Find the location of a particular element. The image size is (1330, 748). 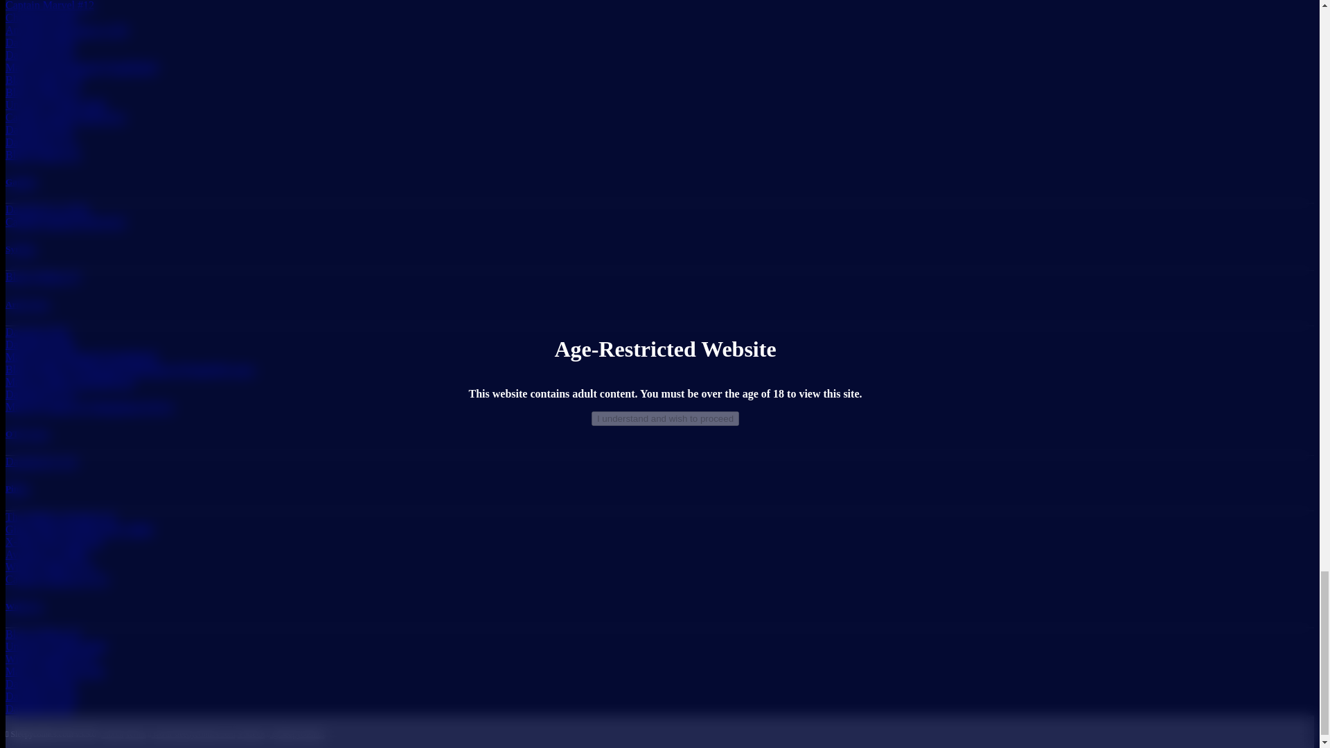

Support me on Patreon is located at coordinates (251, 734).